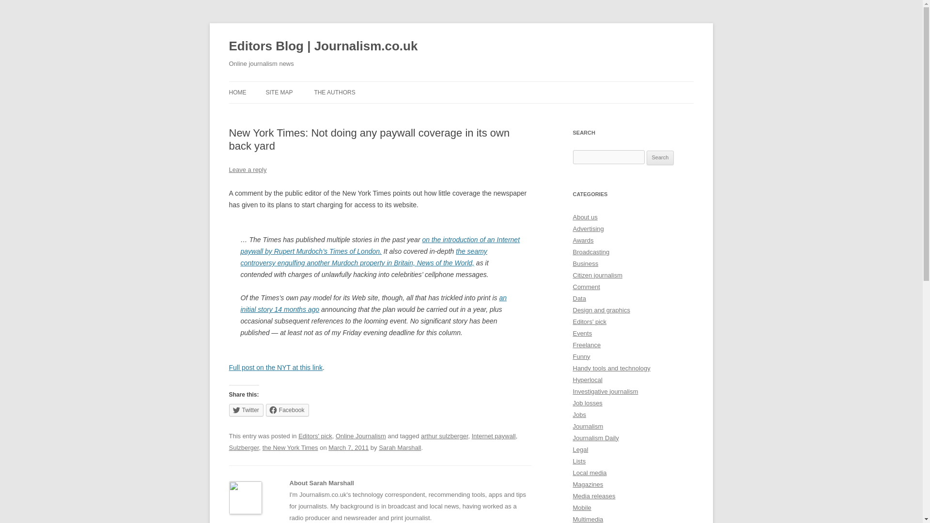 This screenshot has height=523, width=930. I want to click on an initial story 14 months ago, so click(373, 303).